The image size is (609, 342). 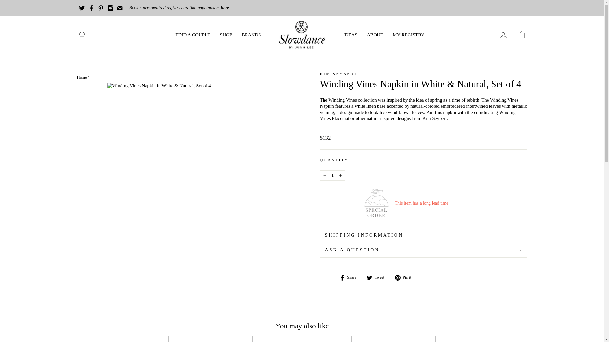 I want to click on Kim Seybert, so click(x=339, y=73).